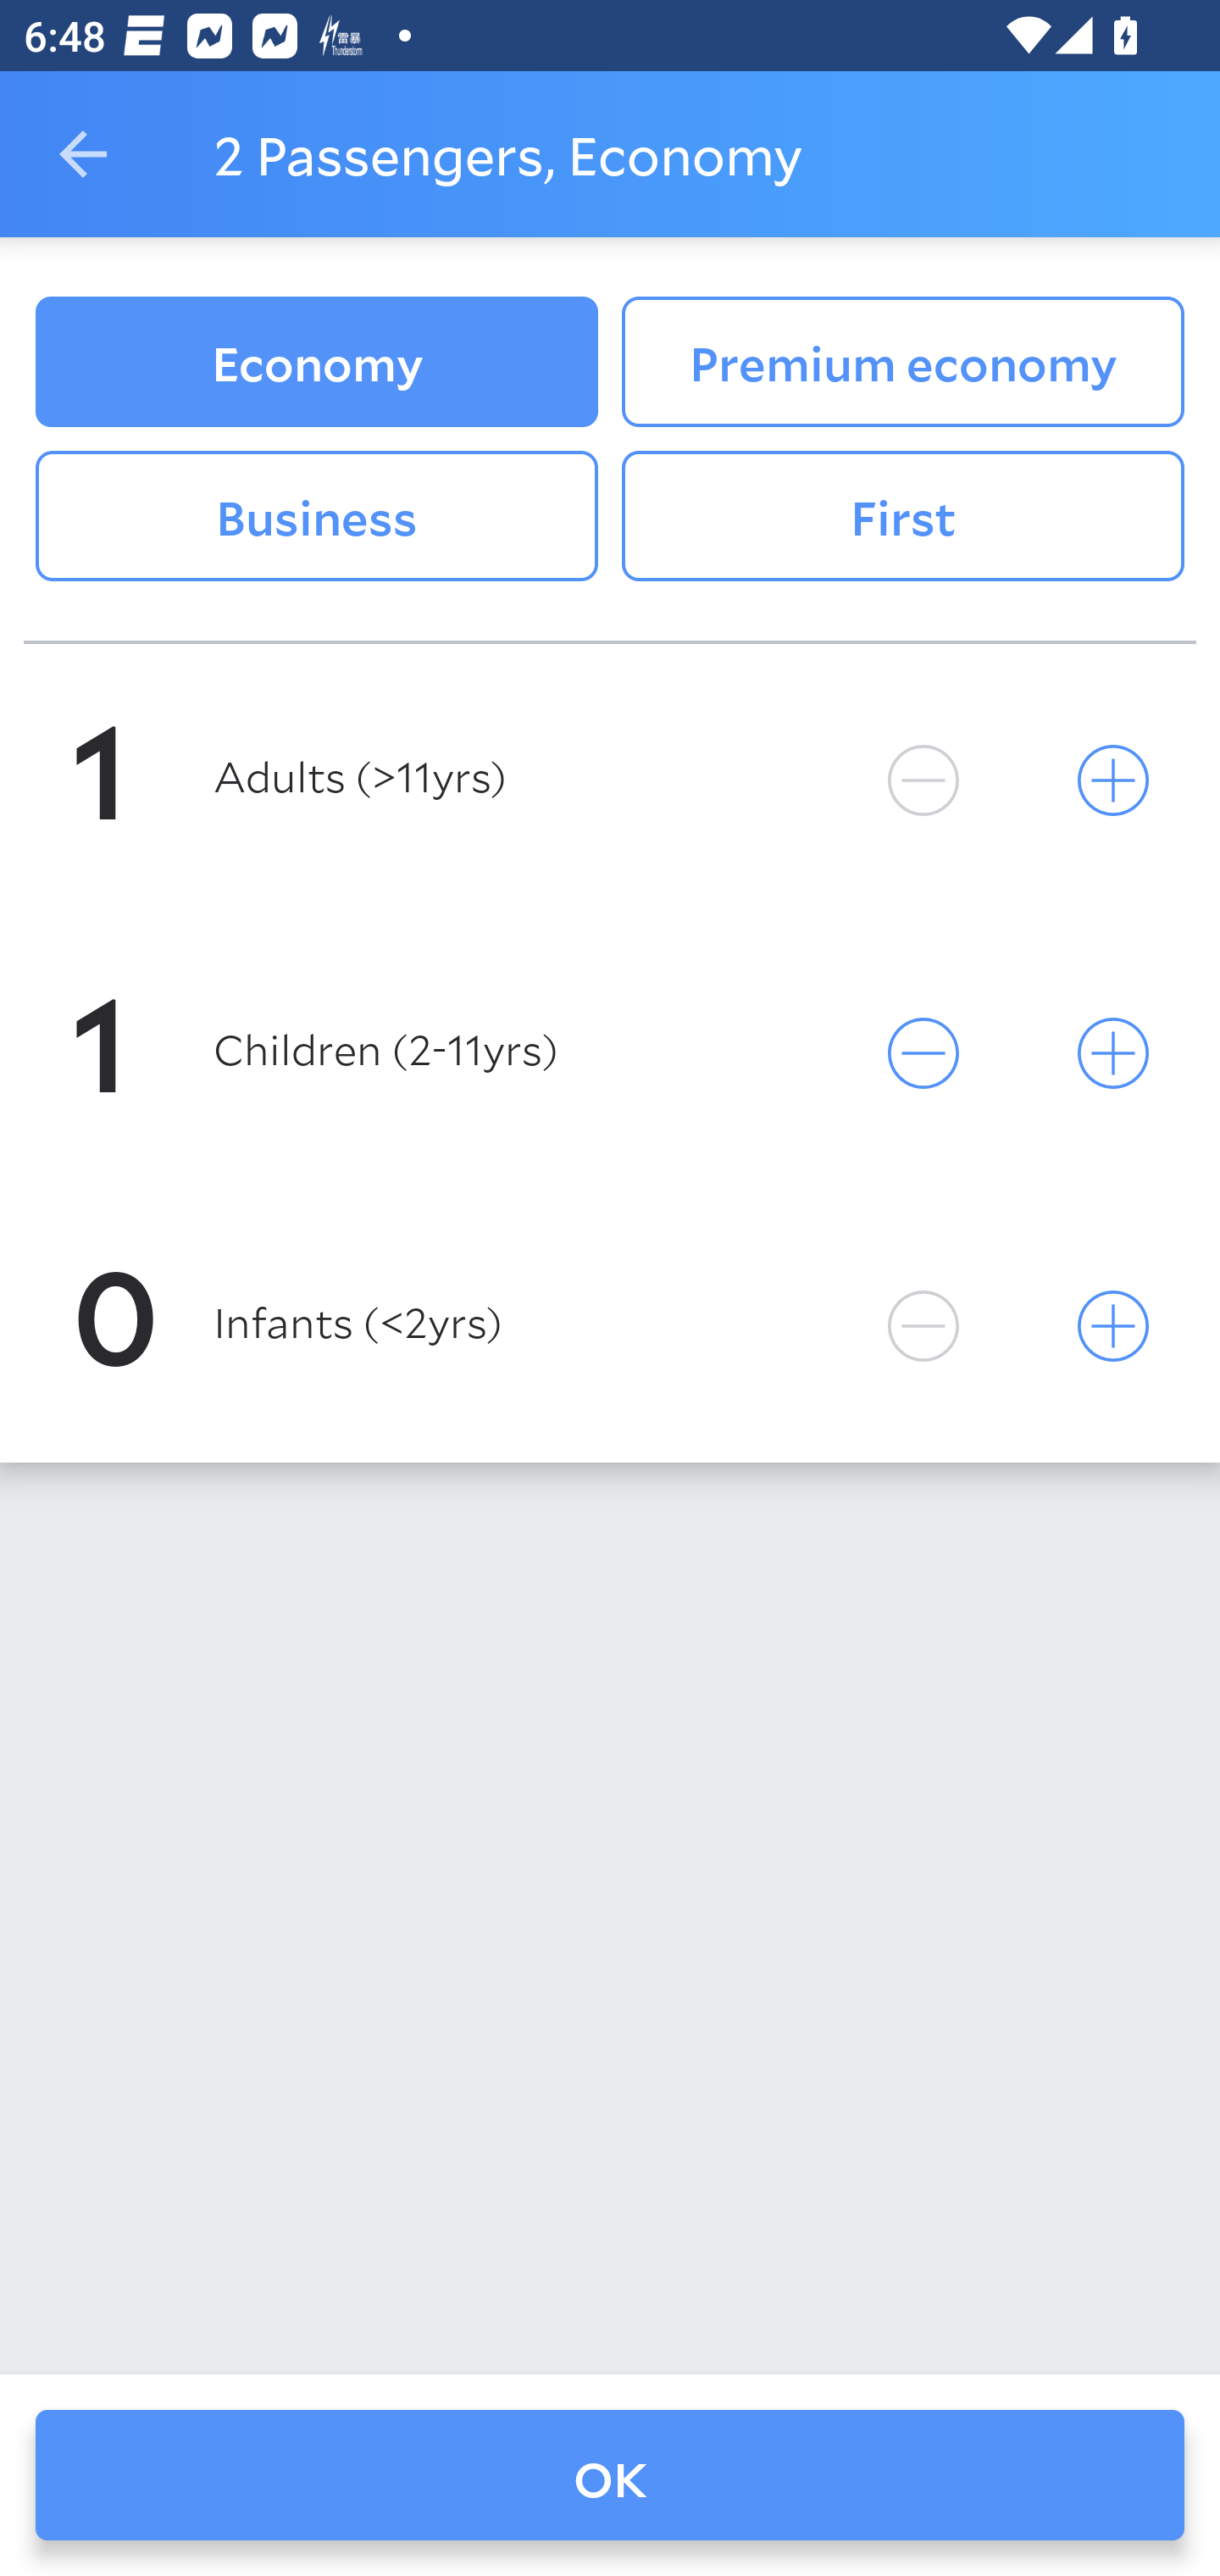  What do you see at coordinates (83, 154) in the screenshot?
I see `Navigate up` at bounding box center [83, 154].